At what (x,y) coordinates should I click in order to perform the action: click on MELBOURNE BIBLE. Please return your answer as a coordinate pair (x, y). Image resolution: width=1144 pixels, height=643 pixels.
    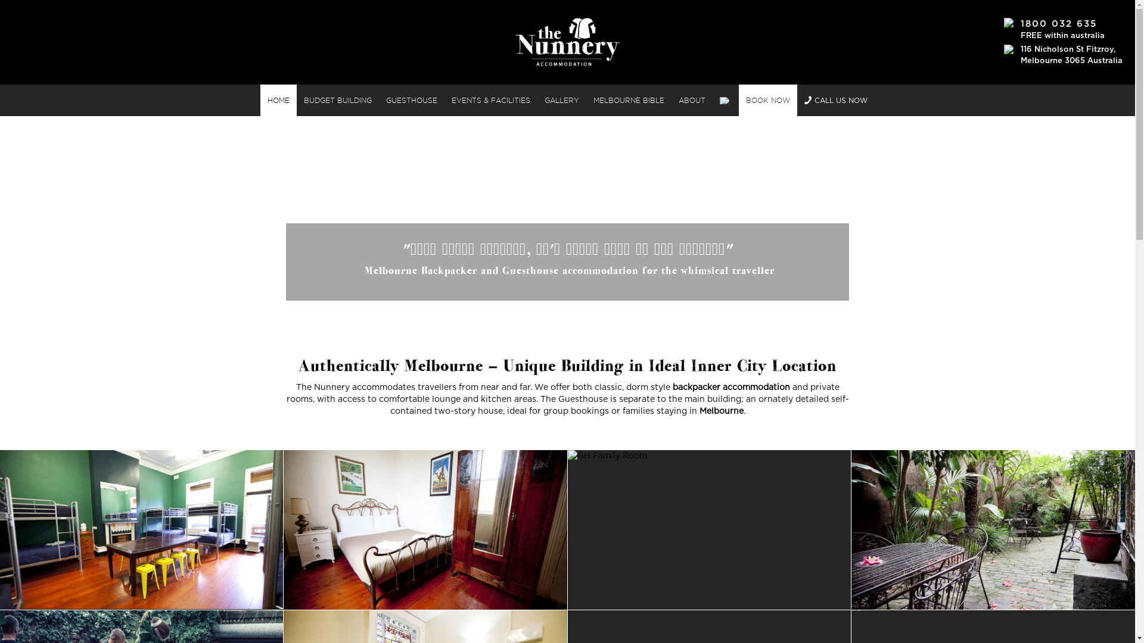
    Looking at the image, I should click on (629, 100).